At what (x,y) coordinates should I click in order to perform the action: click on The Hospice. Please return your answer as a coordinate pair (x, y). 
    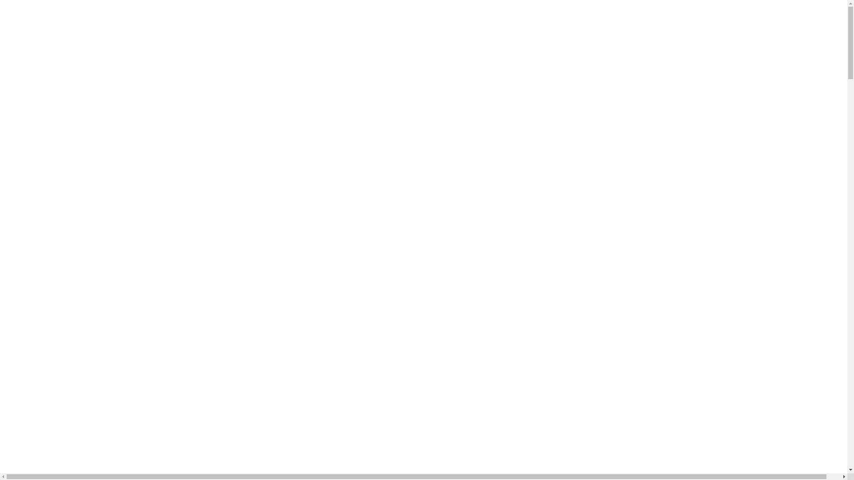
    Looking at the image, I should click on (57, 102).